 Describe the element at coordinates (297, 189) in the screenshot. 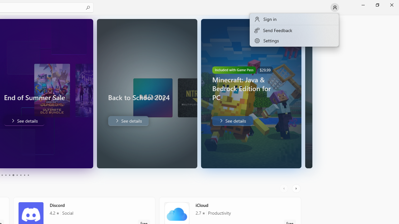

I see `AutomationID: RightScrollButton` at that location.